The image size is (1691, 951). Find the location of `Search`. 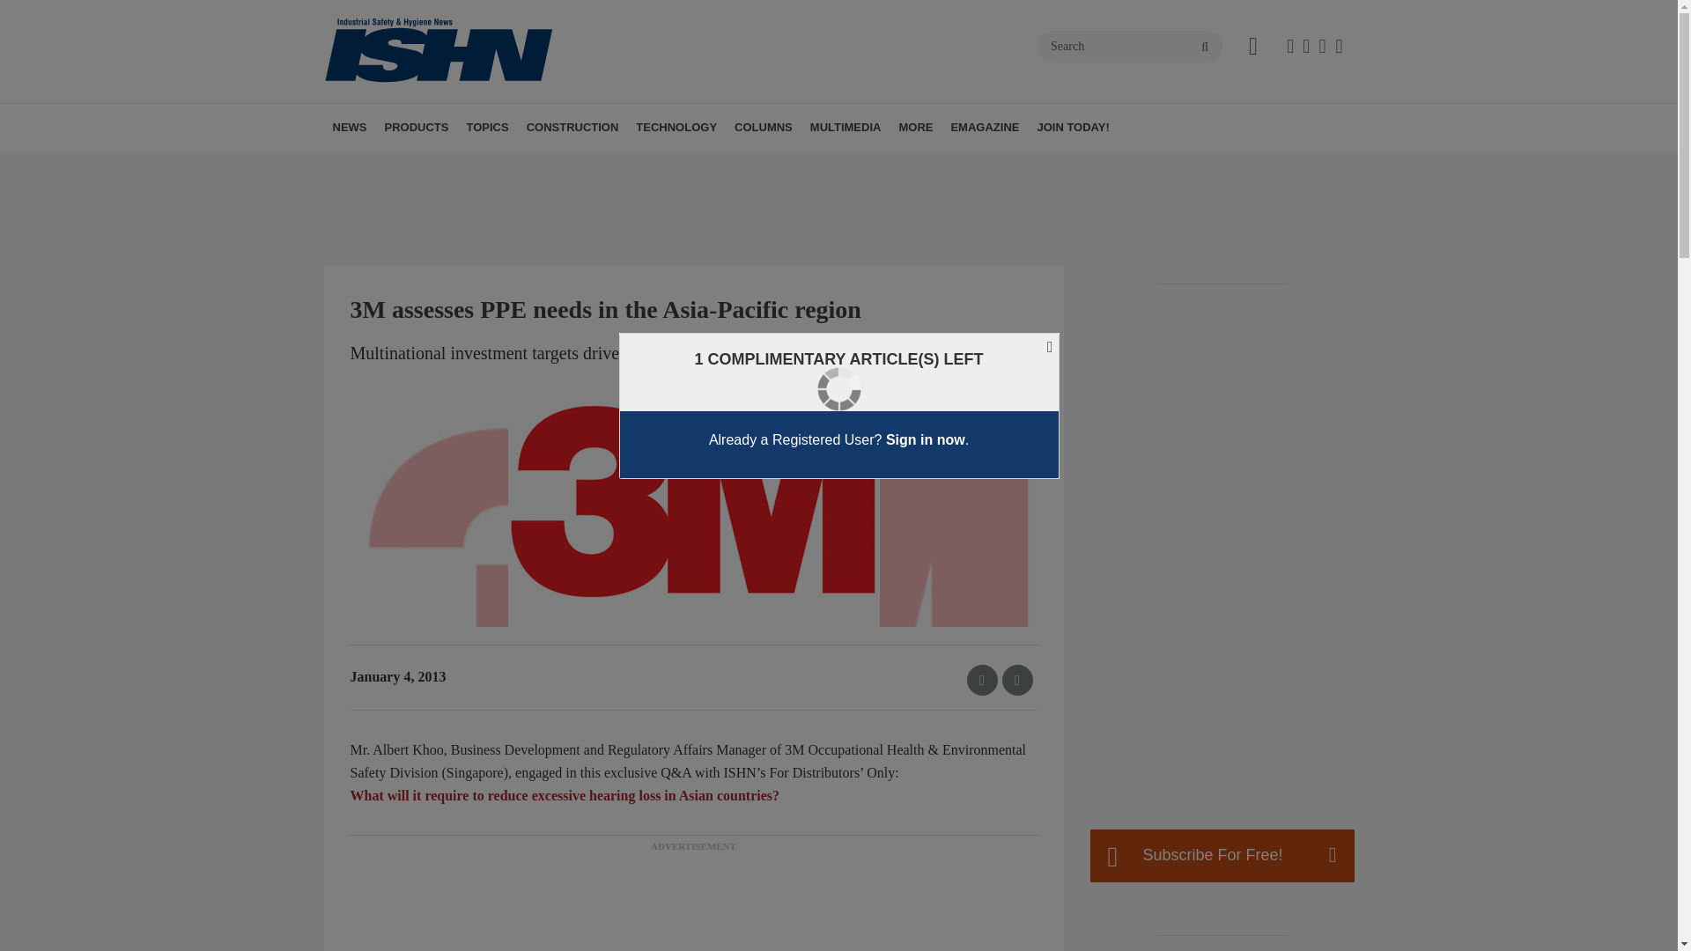

Search is located at coordinates (1130, 46).